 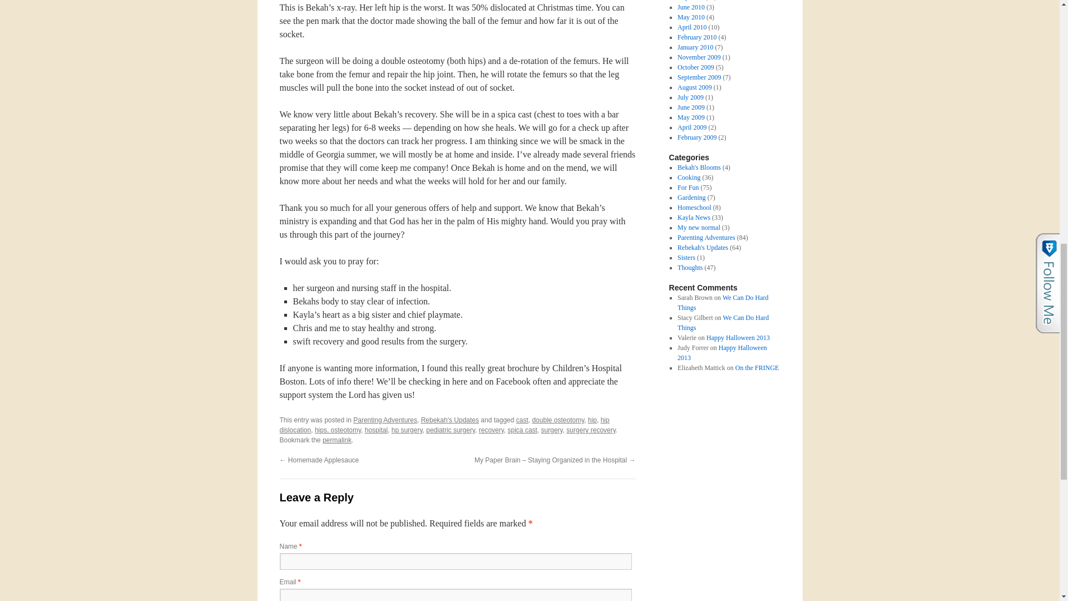 What do you see at coordinates (376, 430) in the screenshot?
I see `hospital` at bounding box center [376, 430].